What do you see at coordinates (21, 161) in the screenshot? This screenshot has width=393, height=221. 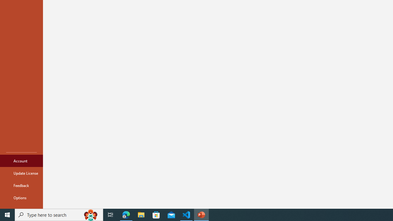 I see `Account` at bounding box center [21, 161].